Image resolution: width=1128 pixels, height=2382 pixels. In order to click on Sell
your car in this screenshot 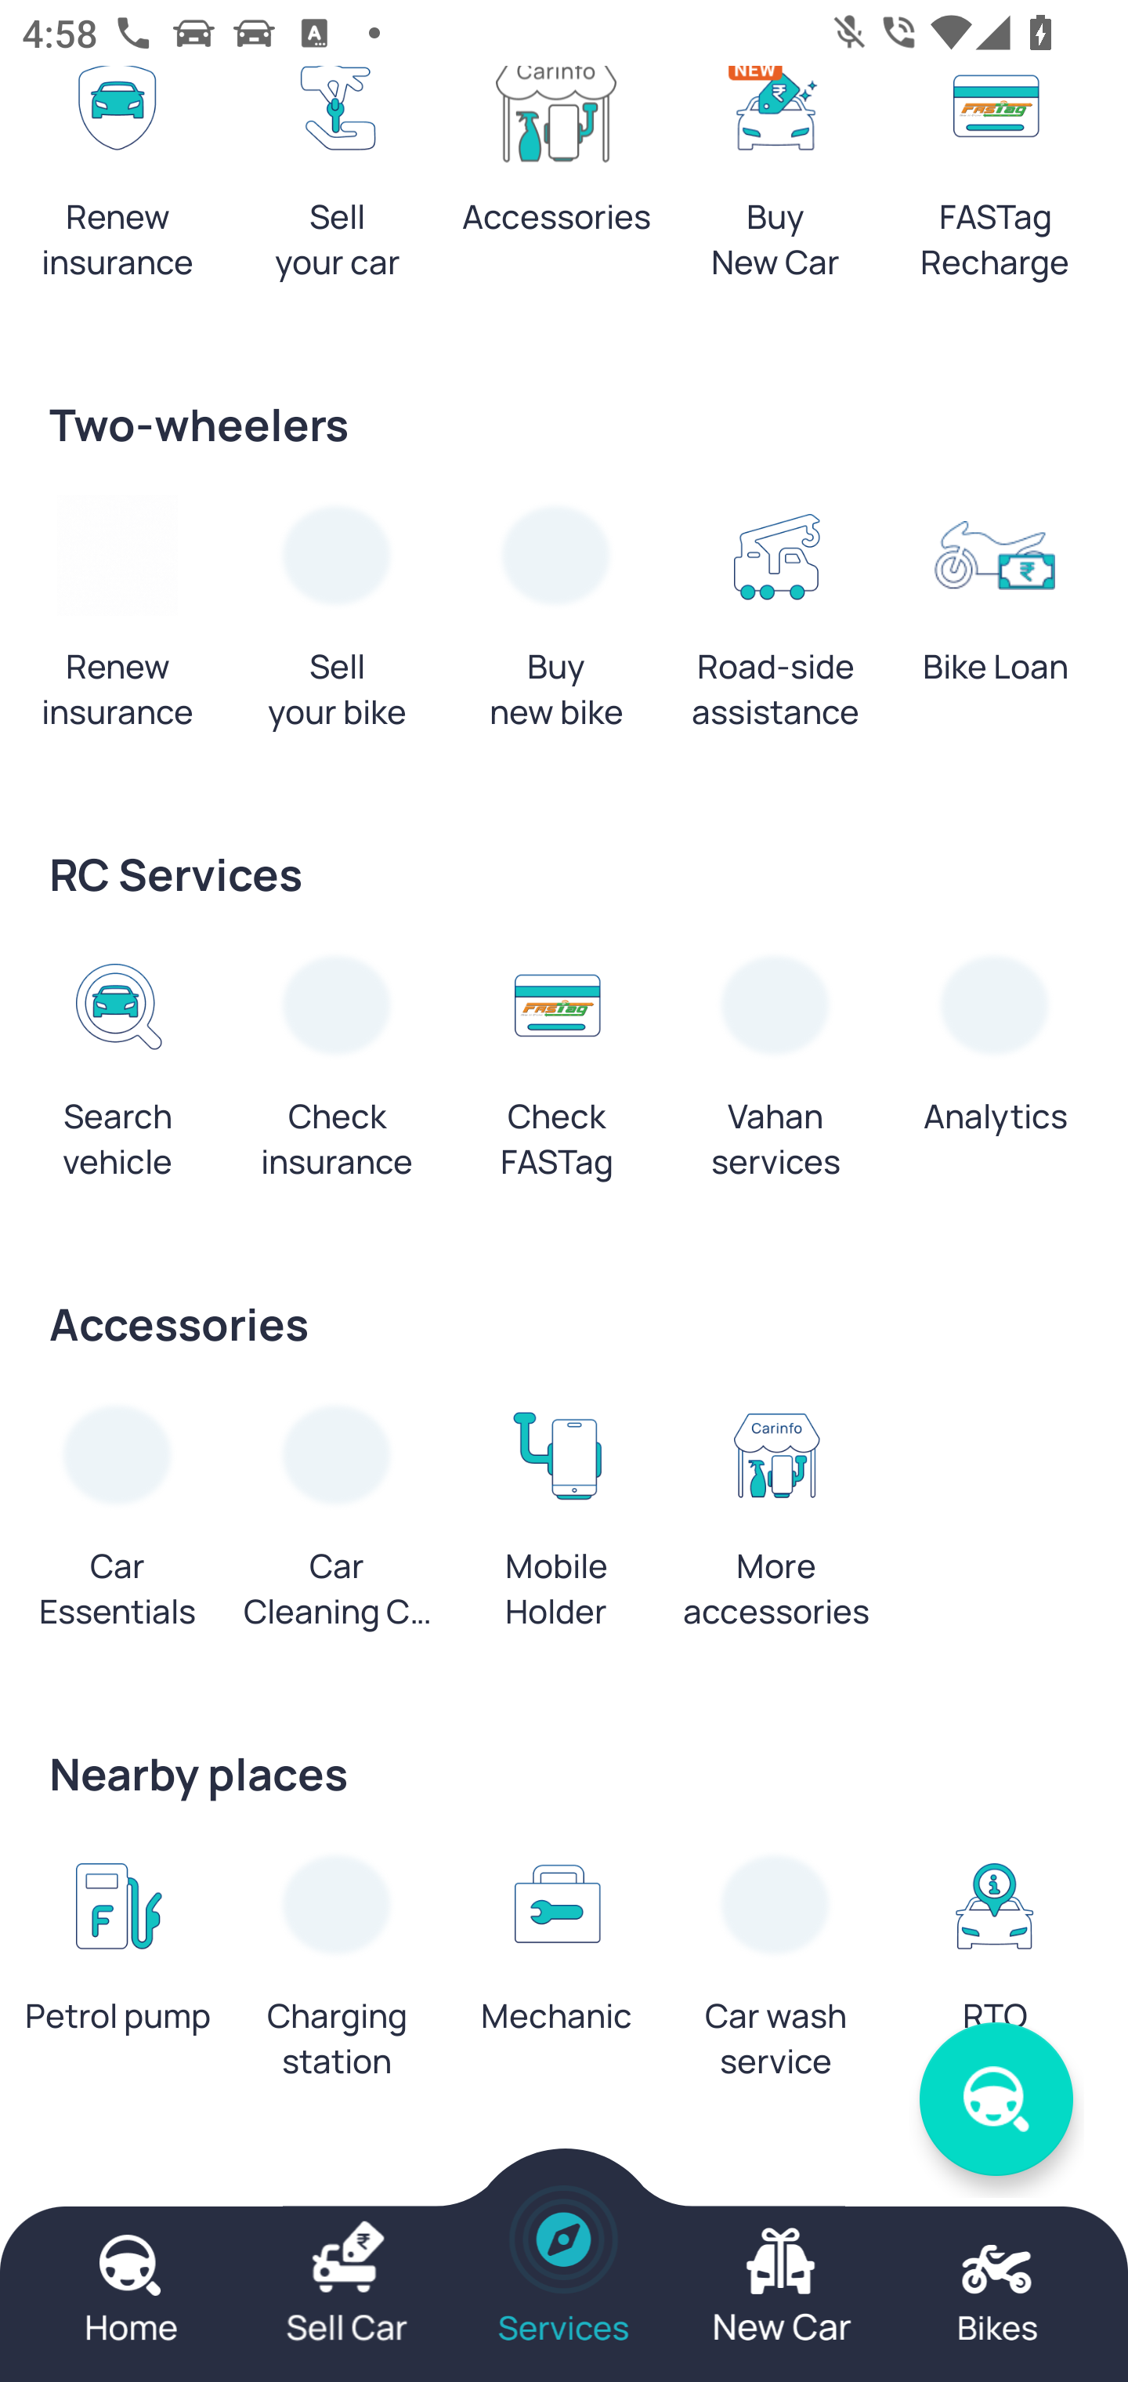, I will do `click(337, 182)`.